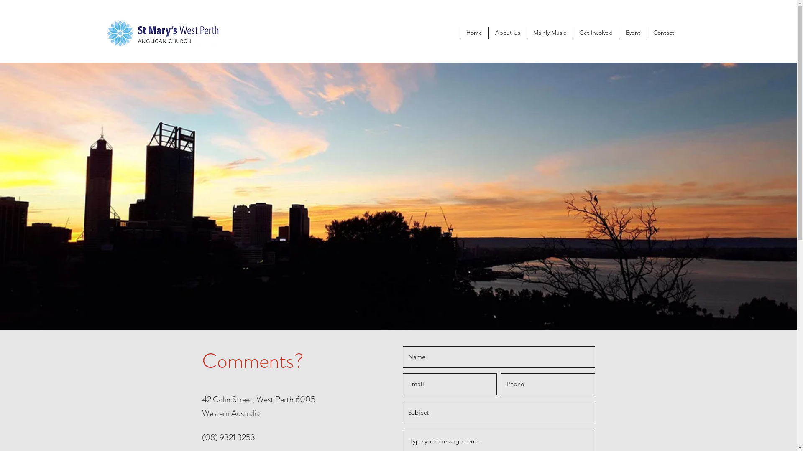 This screenshot has width=803, height=451. What do you see at coordinates (596, 33) in the screenshot?
I see `Get Involved` at bounding box center [596, 33].